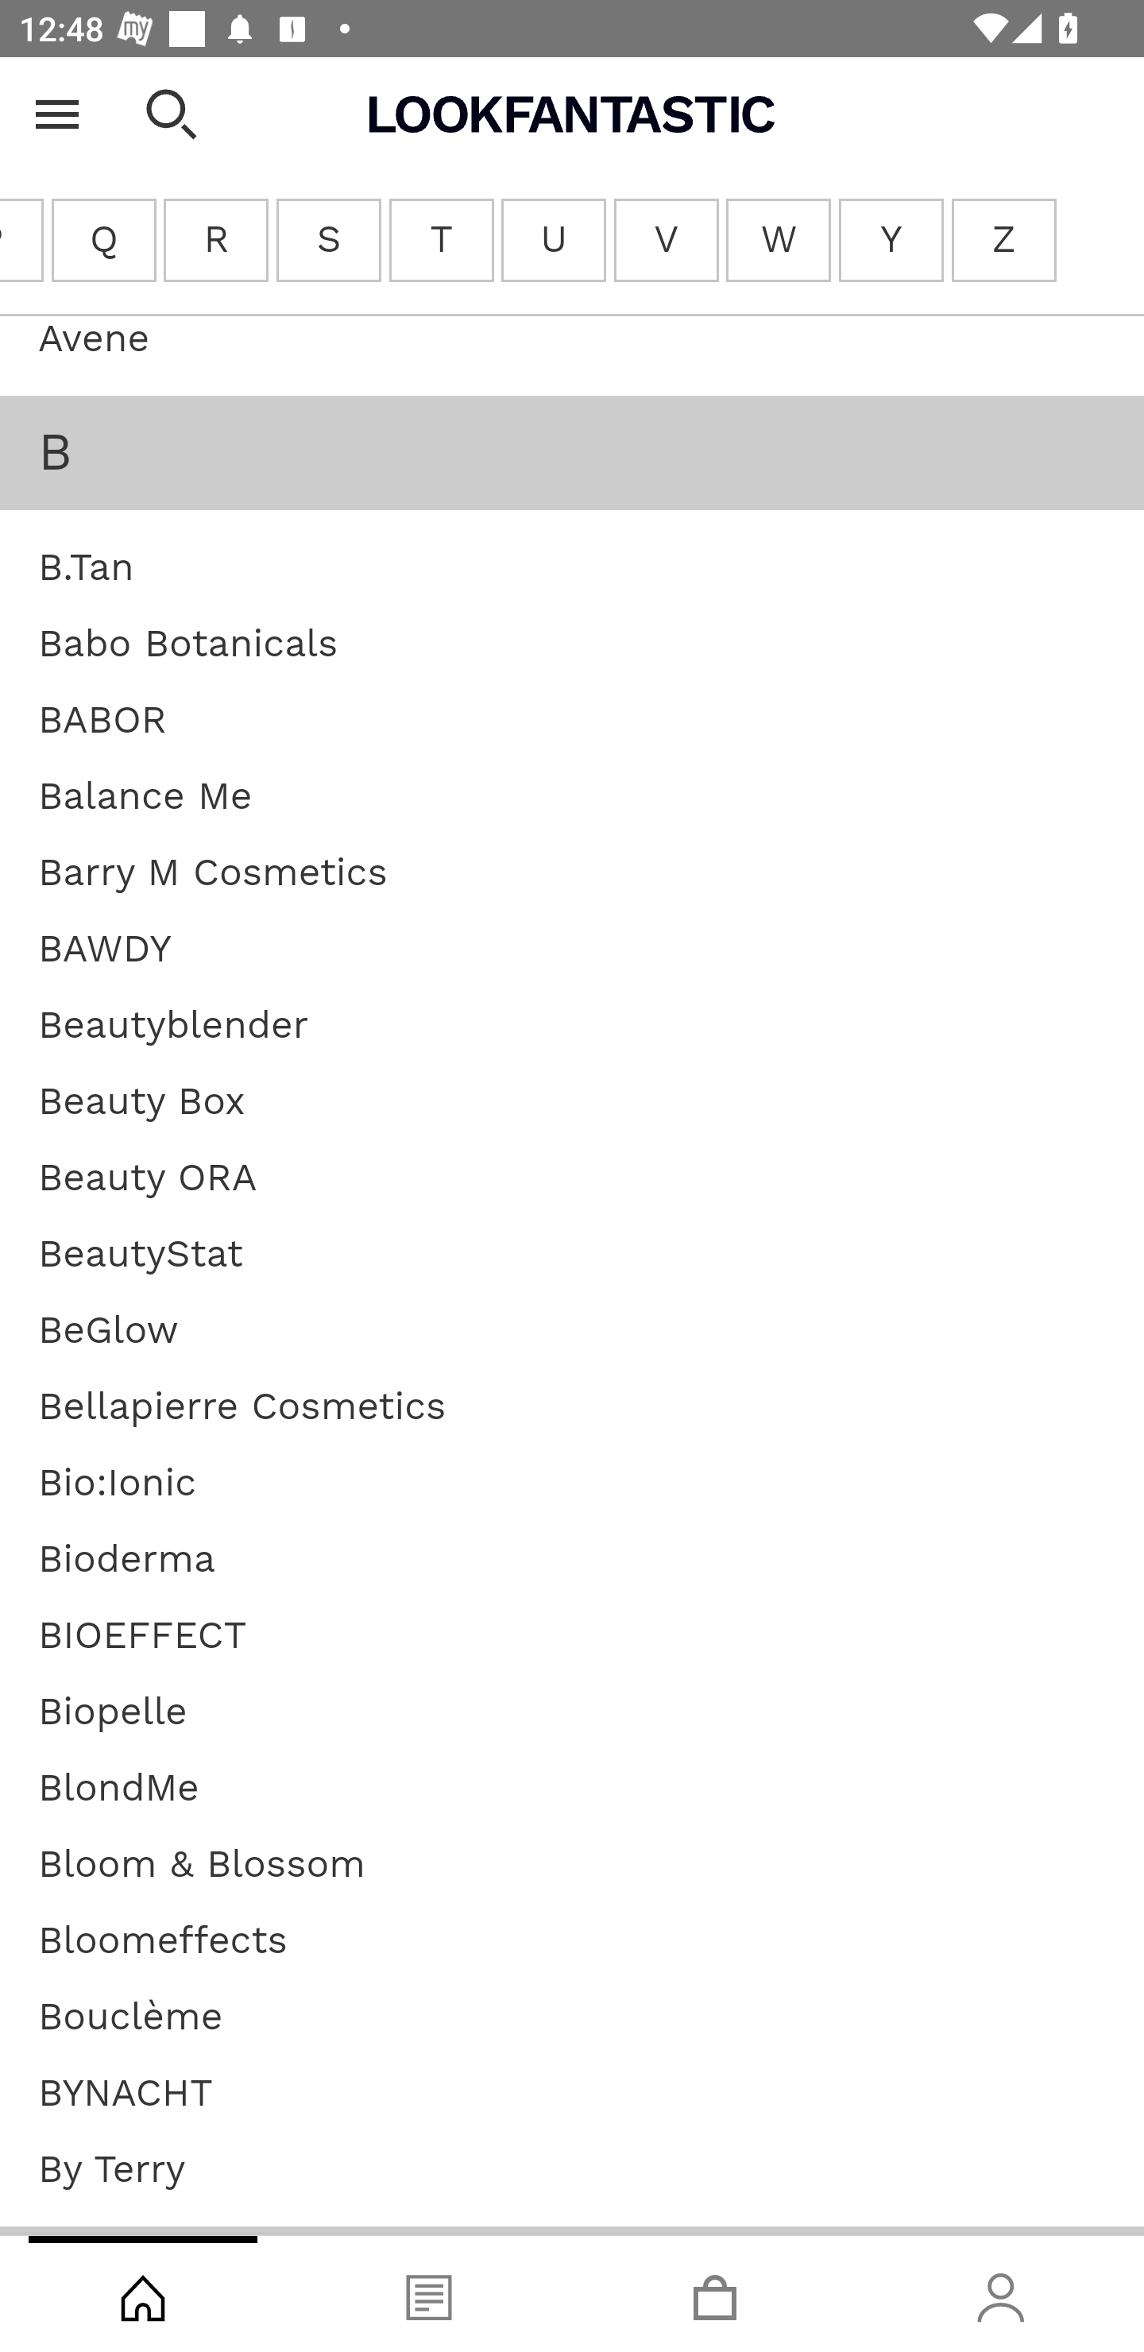 The width and height of the screenshot is (1144, 2352). I want to click on By Terry, so click(111, 2171).